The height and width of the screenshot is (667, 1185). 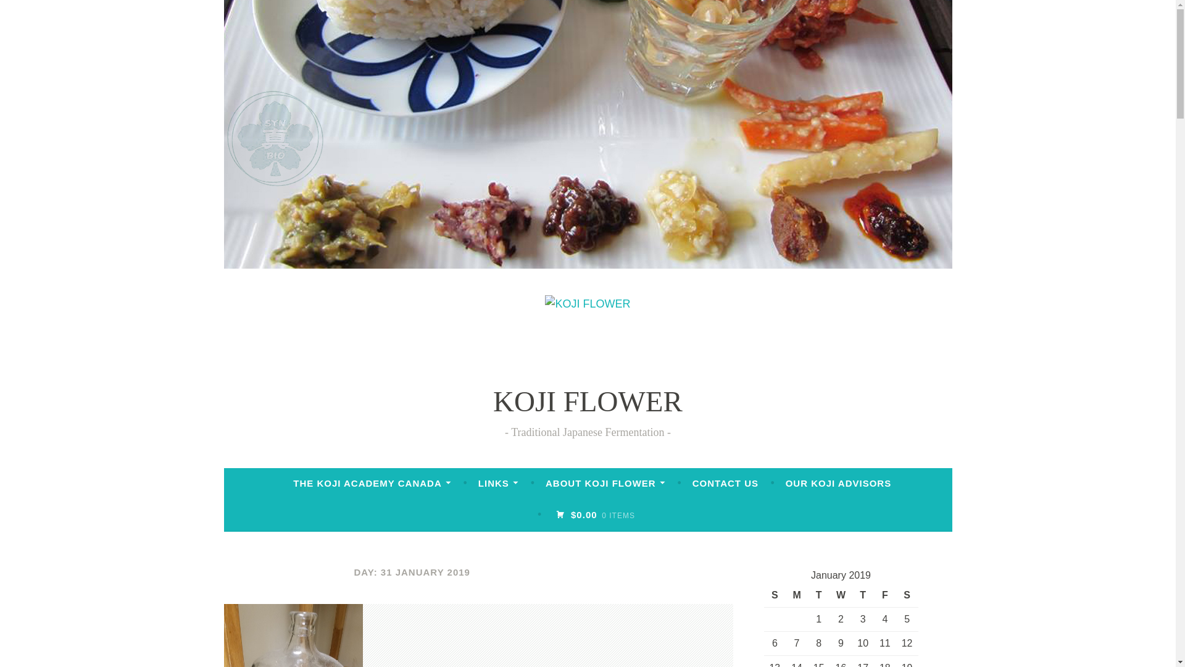 What do you see at coordinates (595, 515) in the screenshot?
I see `View your shopping cart` at bounding box center [595, 515].